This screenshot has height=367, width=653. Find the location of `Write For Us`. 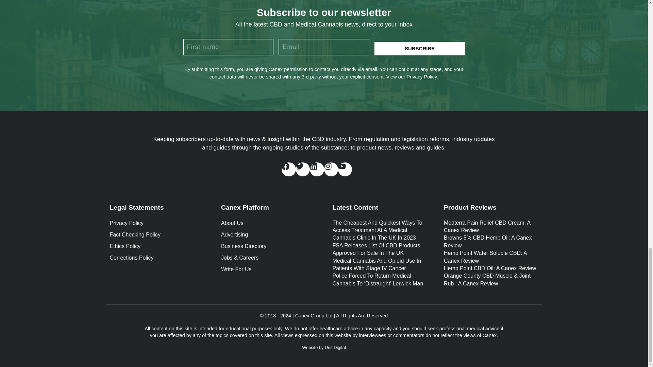

Write For Us is located at coordinates (268, 269).